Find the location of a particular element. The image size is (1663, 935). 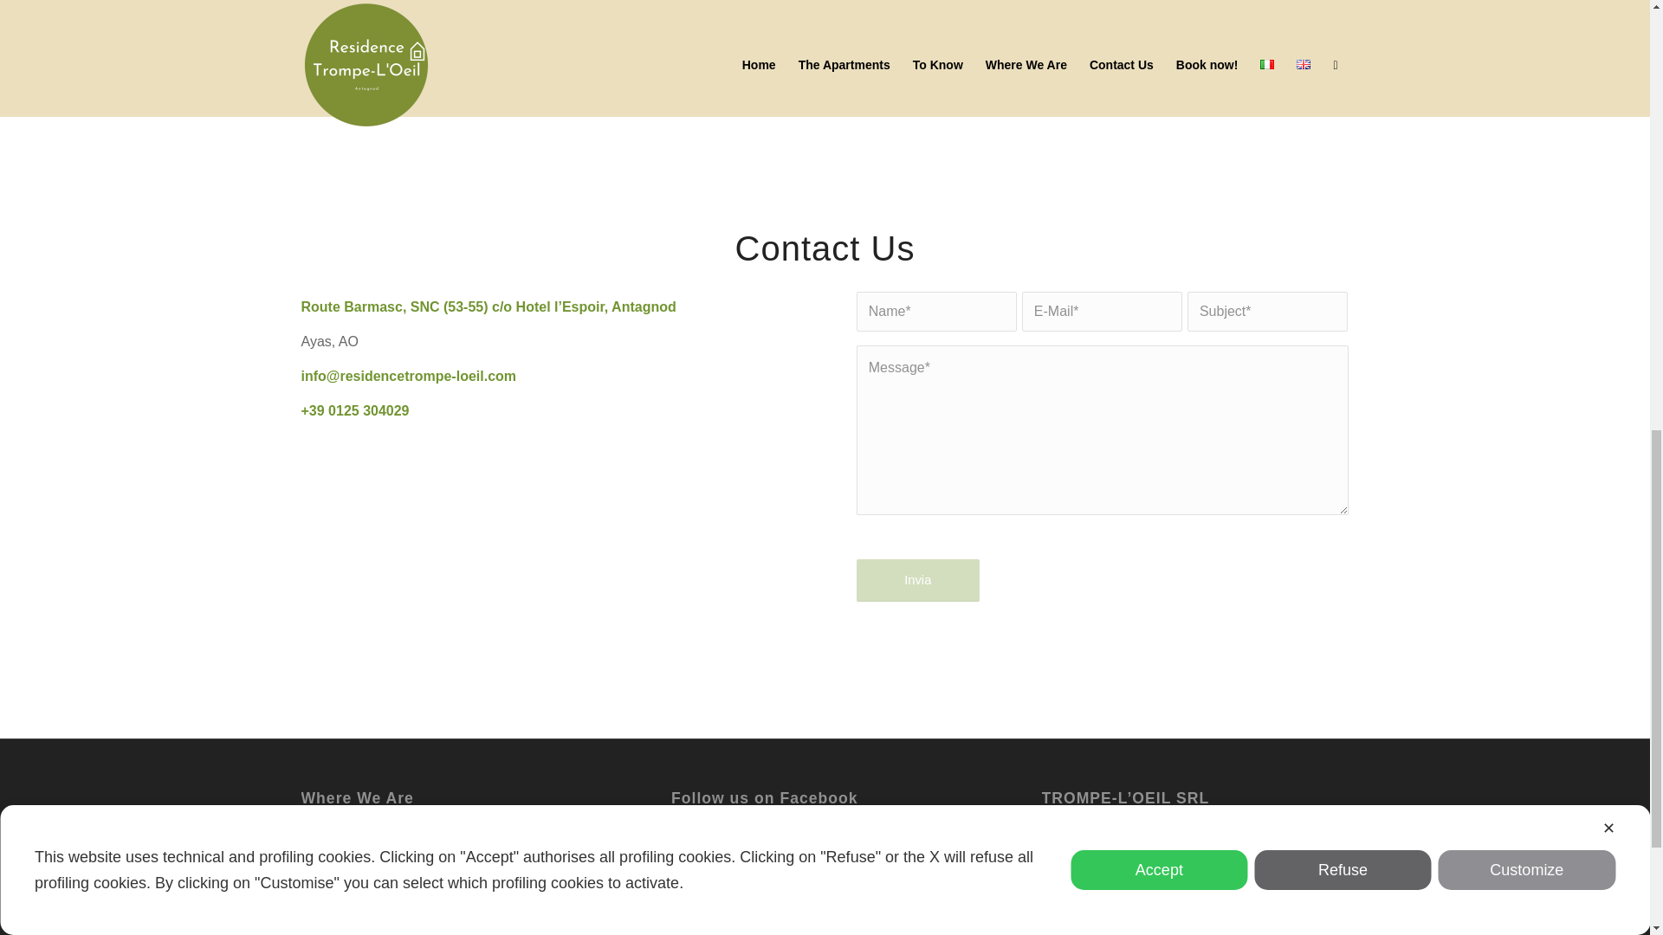

Invia is located at coordinates (917, 580).